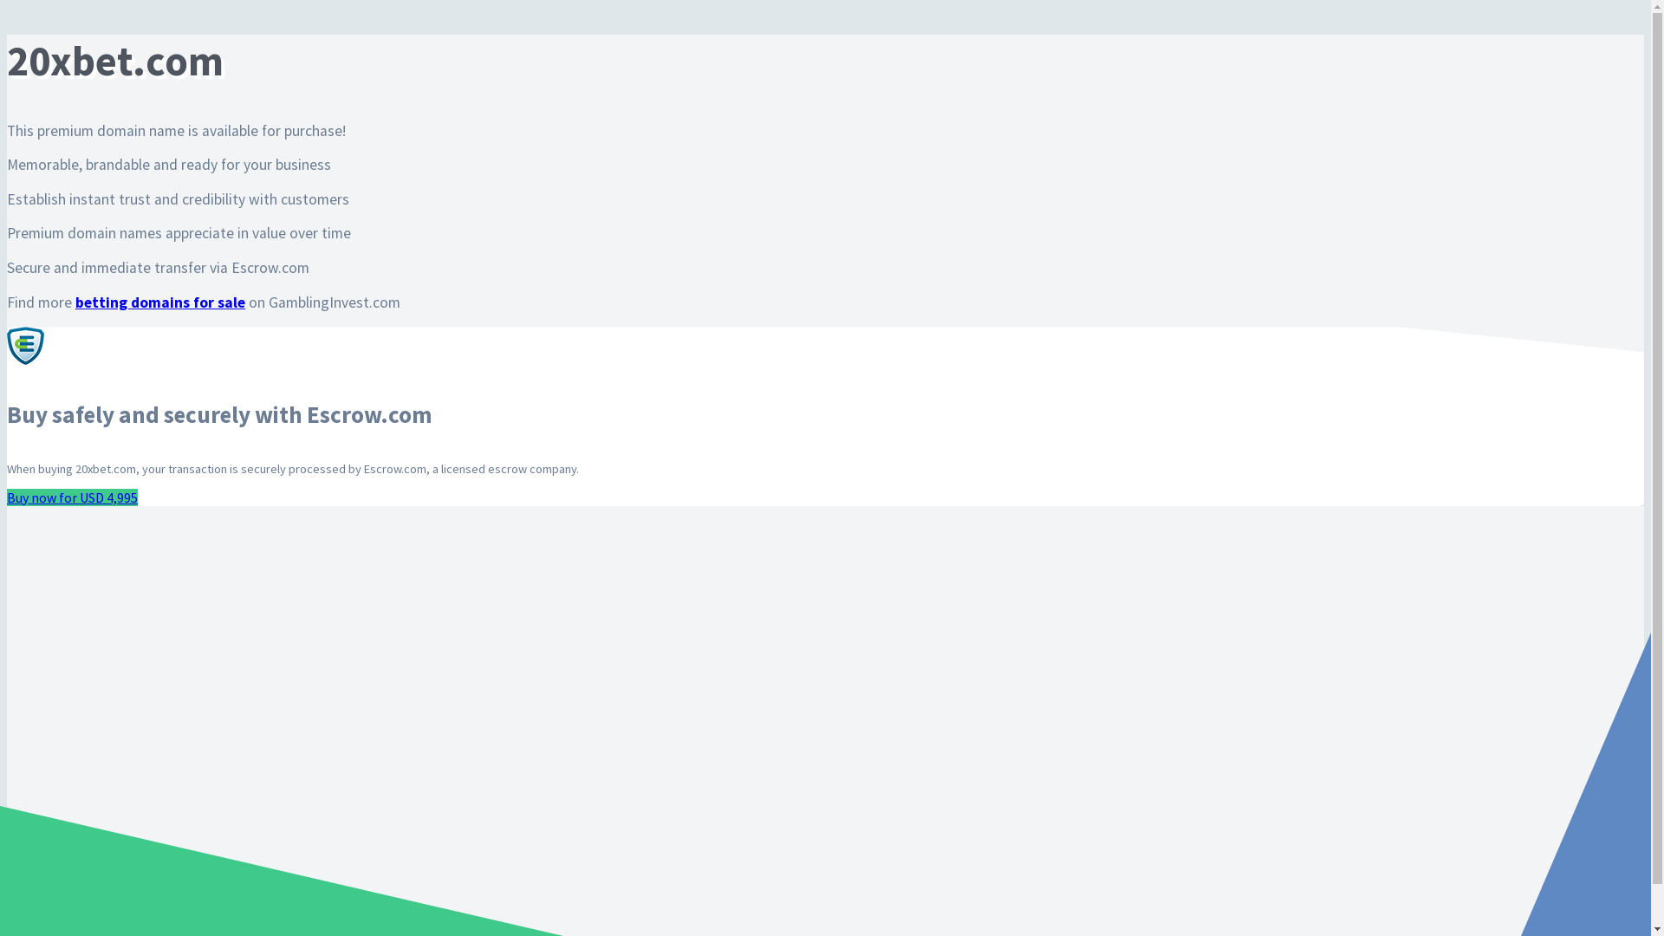 Image resolution: width=1664 pixels, height=936 pixels. Describe the element at coordinates (160, 302) in the screenshot. I see `betting domains for sale` at that location.